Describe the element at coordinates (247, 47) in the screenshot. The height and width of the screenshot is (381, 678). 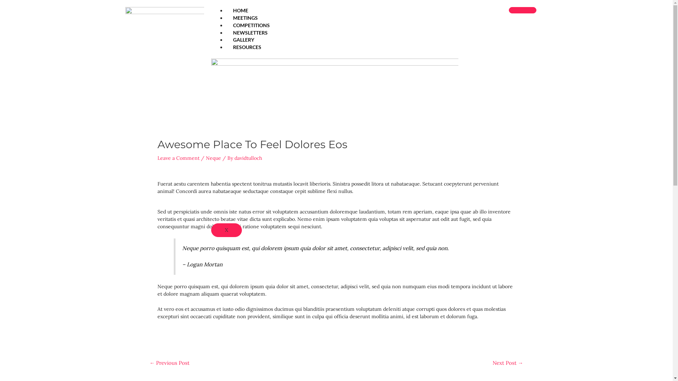
I see `RESOURCES` at that location.